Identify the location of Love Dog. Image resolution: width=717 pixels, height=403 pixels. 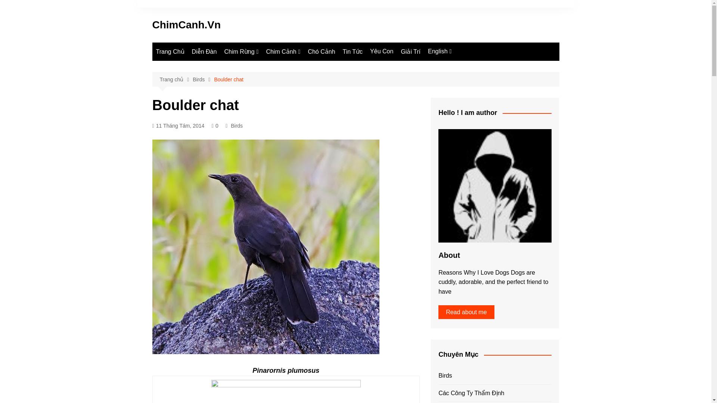
(465, 66).